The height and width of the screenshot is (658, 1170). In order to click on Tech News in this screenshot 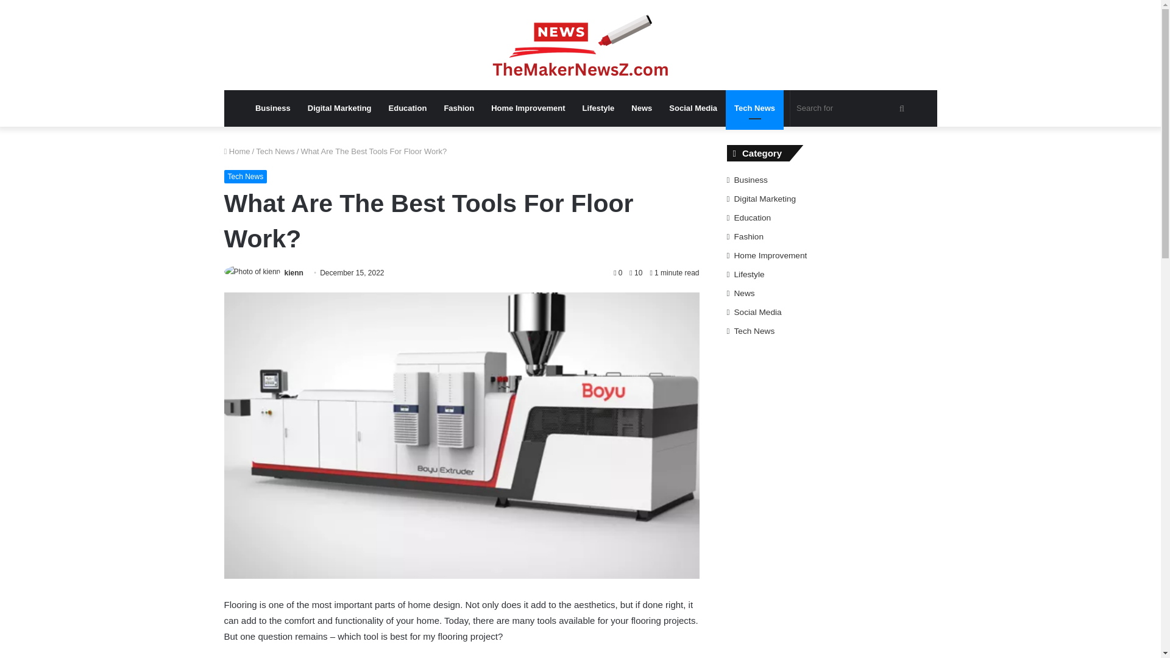, I will do `click(246, 177)`.